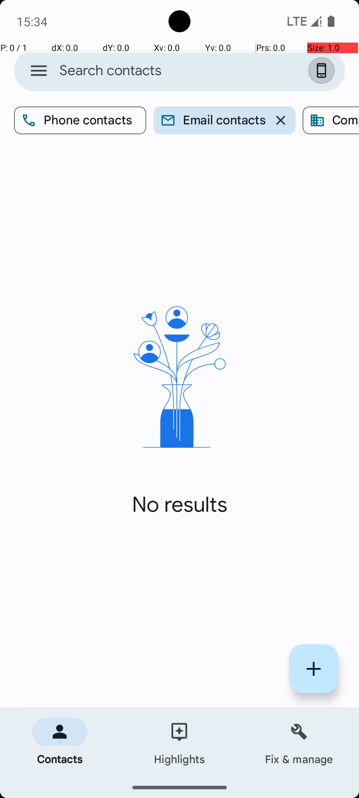 The width and height of the screenshot is (359, 798). I want to click on No results, so click(179, 505).